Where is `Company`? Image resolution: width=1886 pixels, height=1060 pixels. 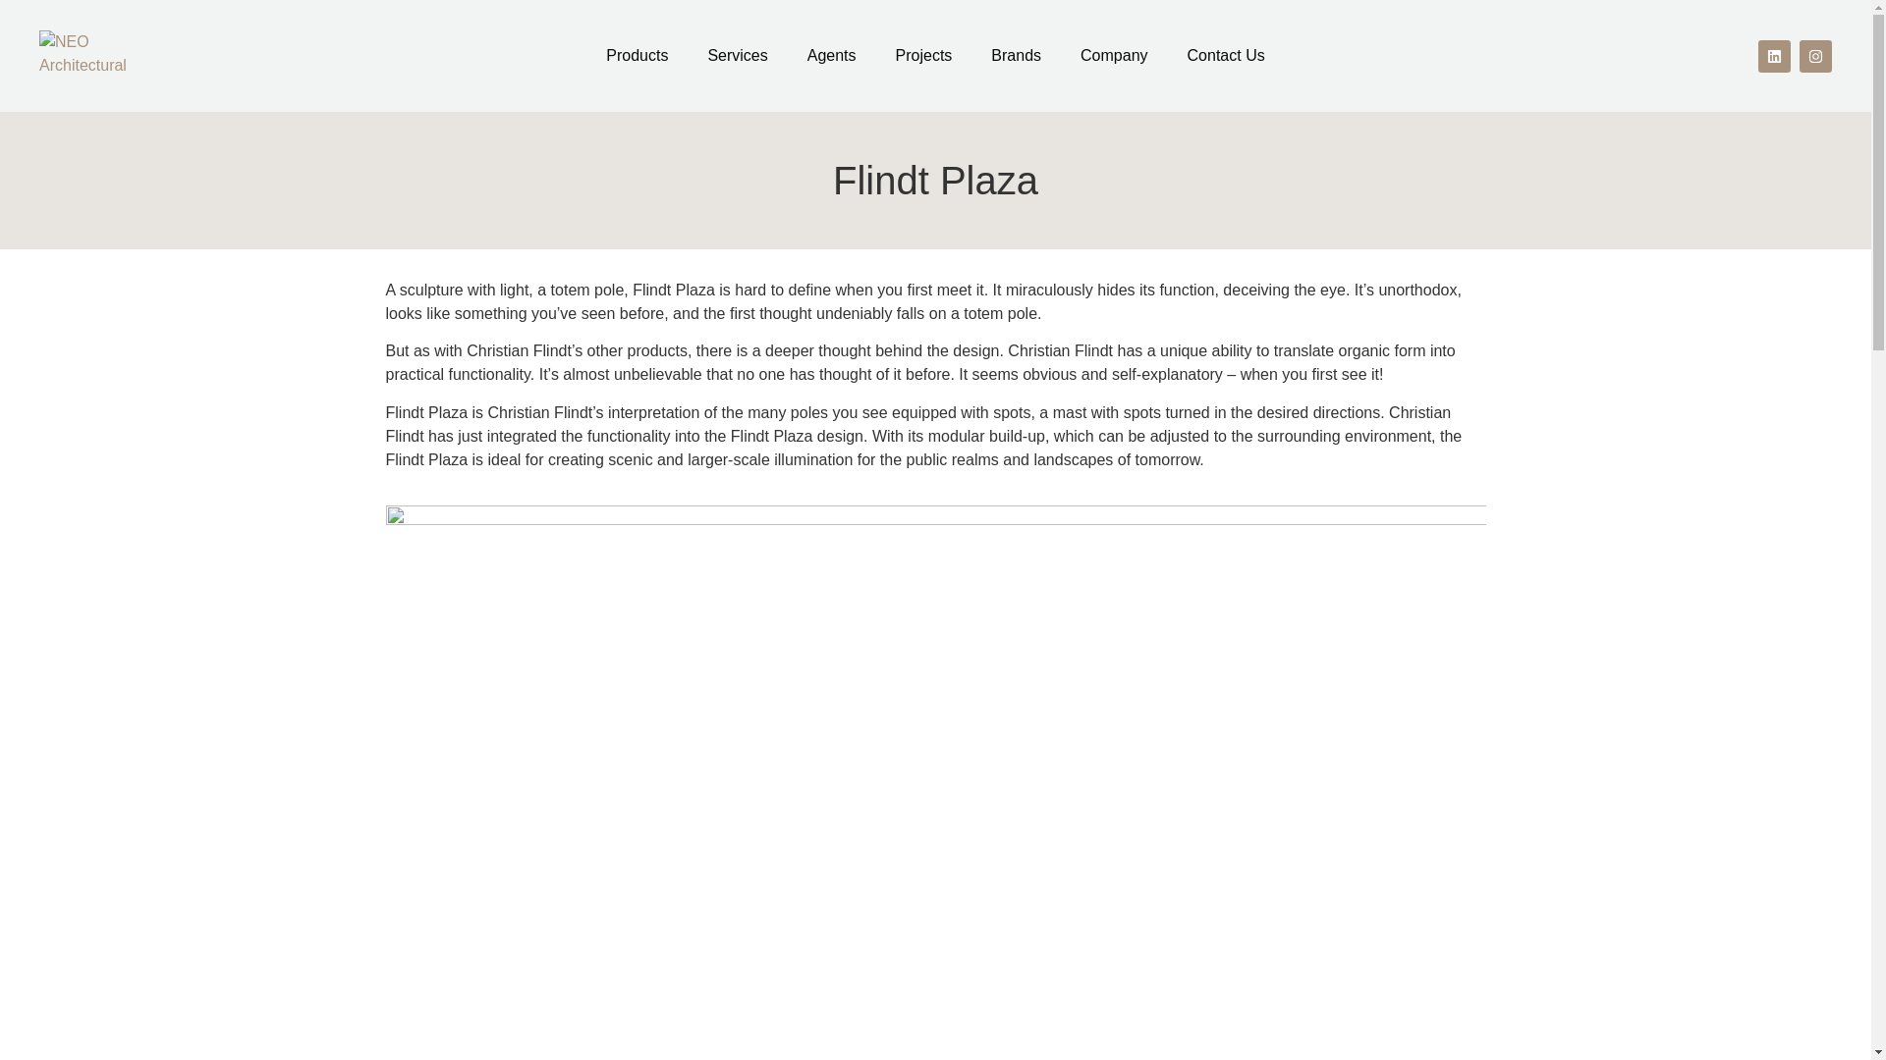 Company is located at coordinates (1114, 55).